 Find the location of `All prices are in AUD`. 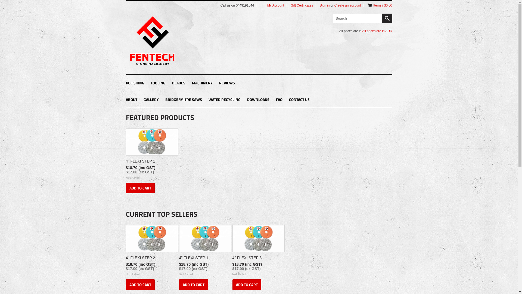

All prices are in AUD is located at coordinates (377, 31).